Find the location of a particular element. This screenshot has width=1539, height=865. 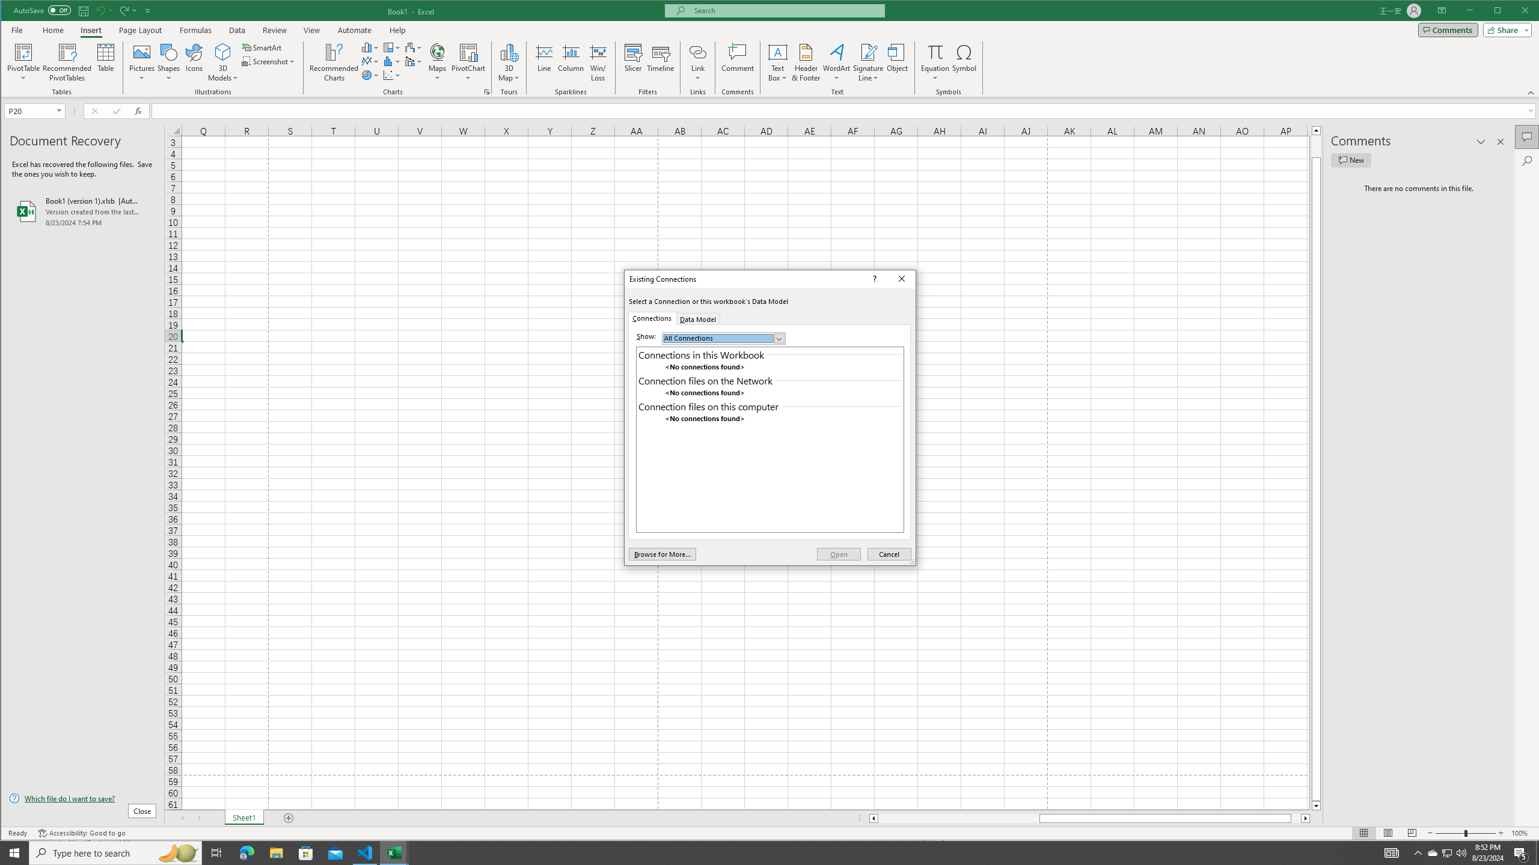

Screenshot is located at coordinates (269, 61).